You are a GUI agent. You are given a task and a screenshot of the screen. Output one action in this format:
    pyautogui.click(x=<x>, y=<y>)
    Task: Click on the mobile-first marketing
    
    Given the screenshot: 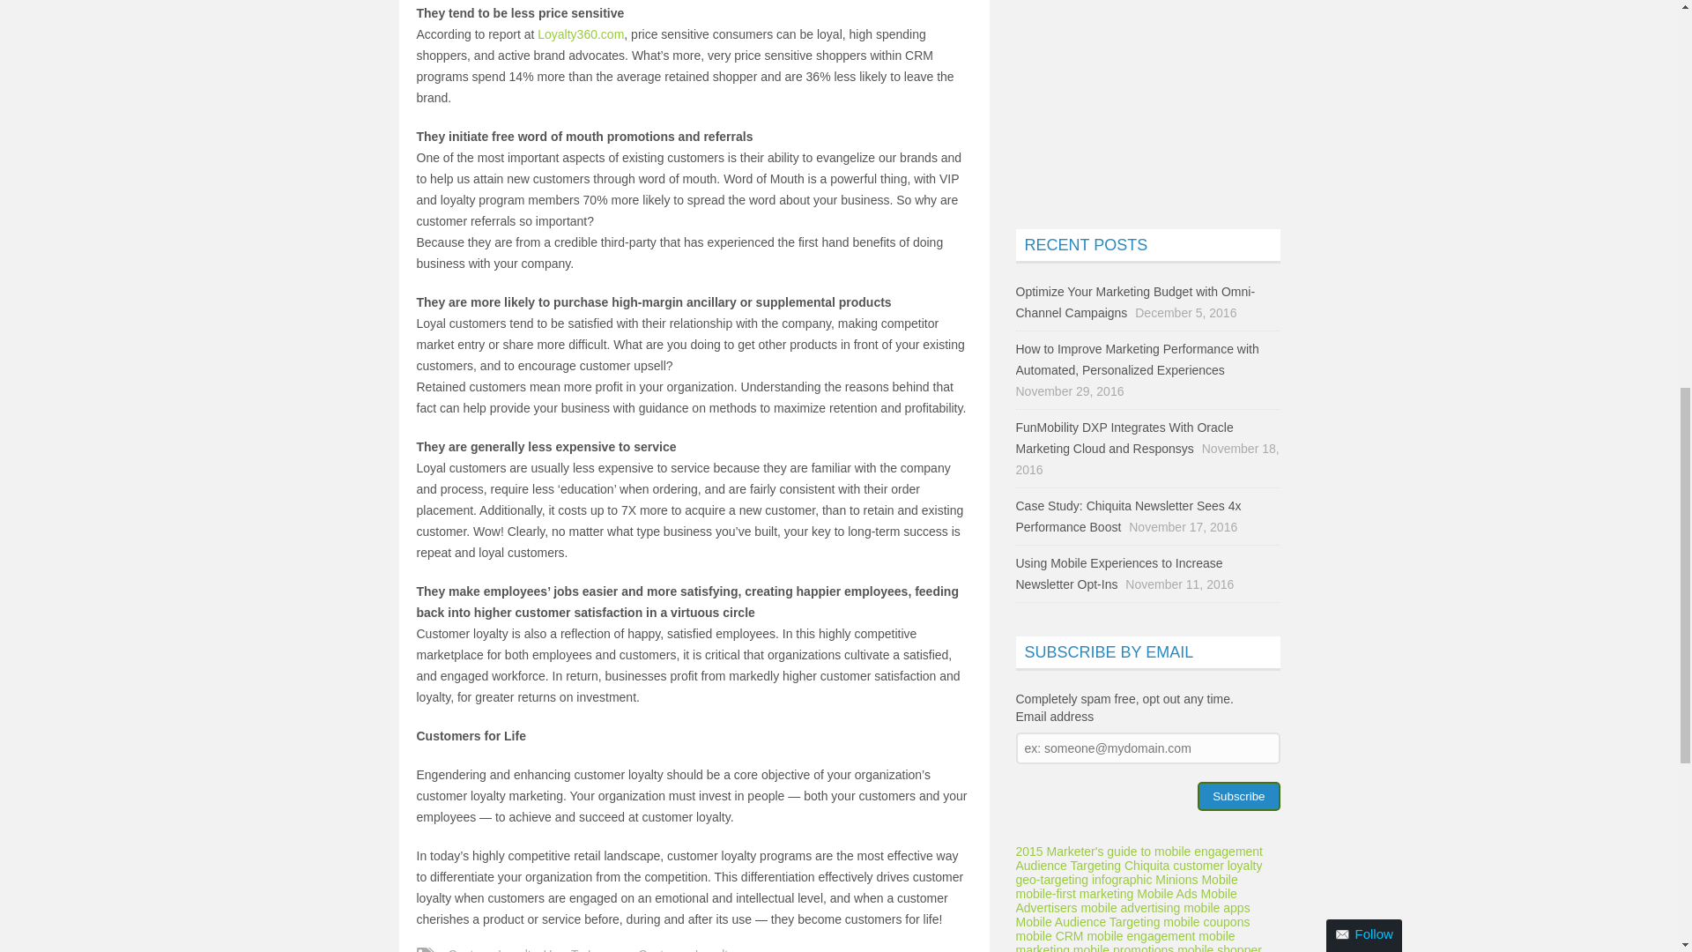 What is the action you would take?
    pyautogui.click(x=1074, y=893)
    